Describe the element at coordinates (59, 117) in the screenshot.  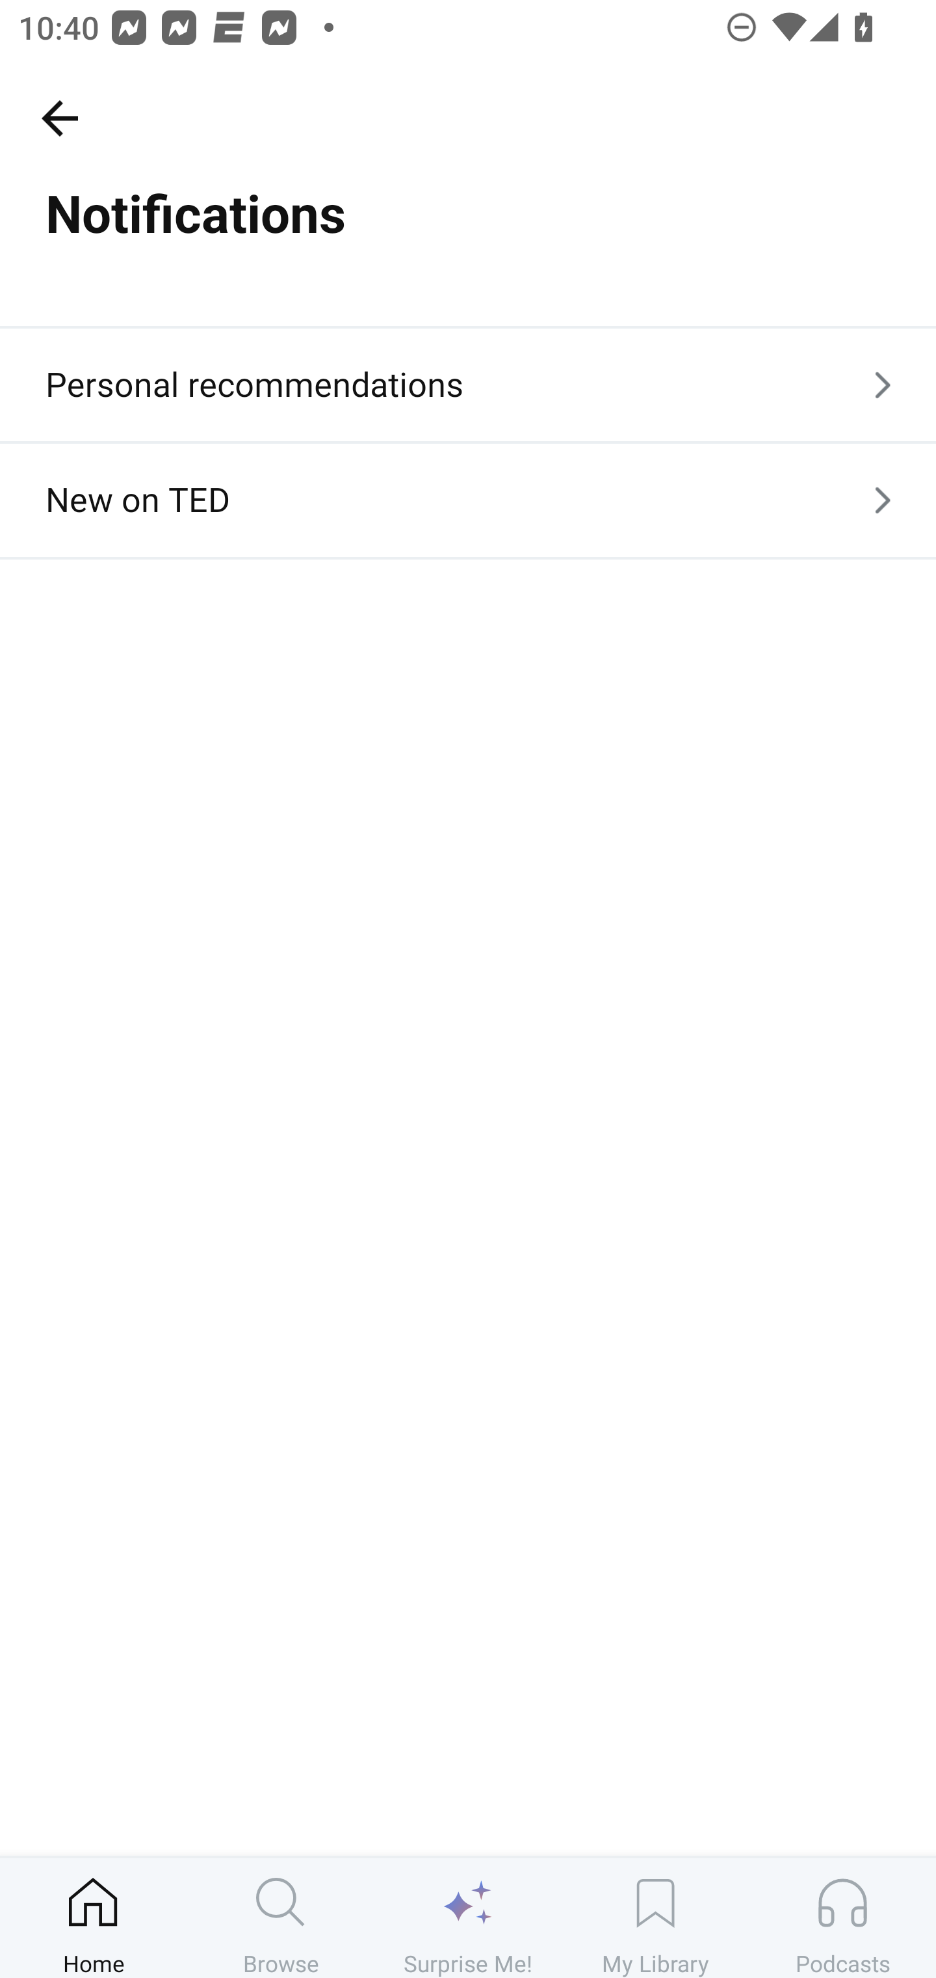
I see `Settings, back` at that location.